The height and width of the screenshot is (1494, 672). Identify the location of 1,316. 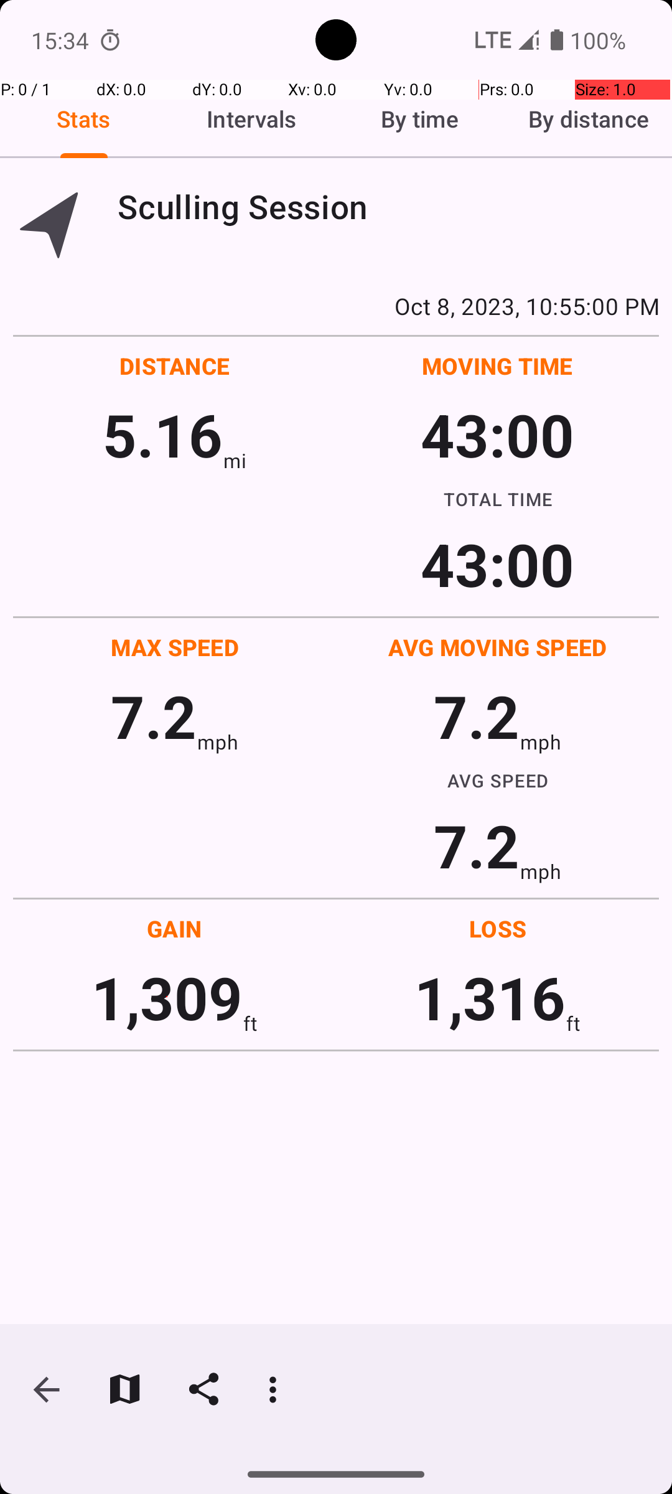
(490, 997).